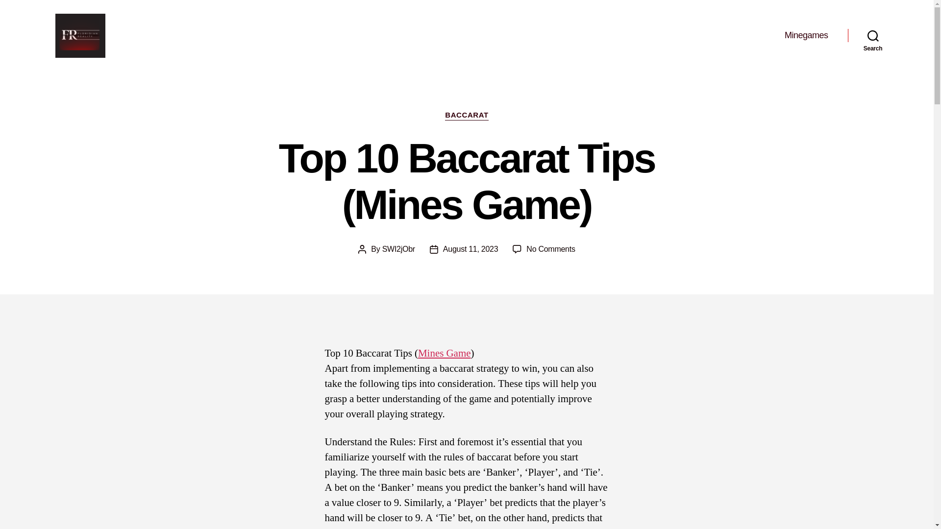 The width and height of the screenshot is (941, 529). What do you see at coordinates (444, 354) in the screenshot?
I see `Mines Game` at bounding box center [444, 354].